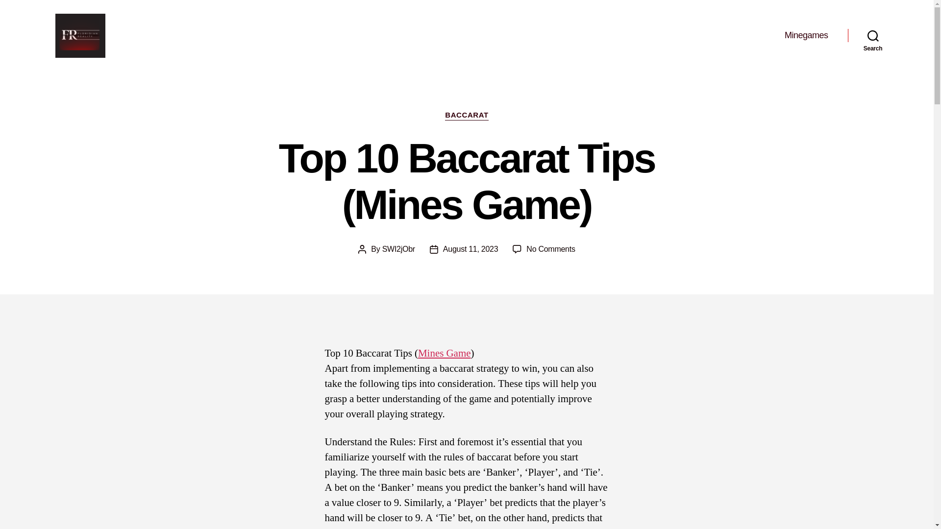 The width and height of the screenshot is (941, 529). What do you see at coordinates (444, 354) in the screenshot?
I see `Mines Game` at bounding box center [444, 354].